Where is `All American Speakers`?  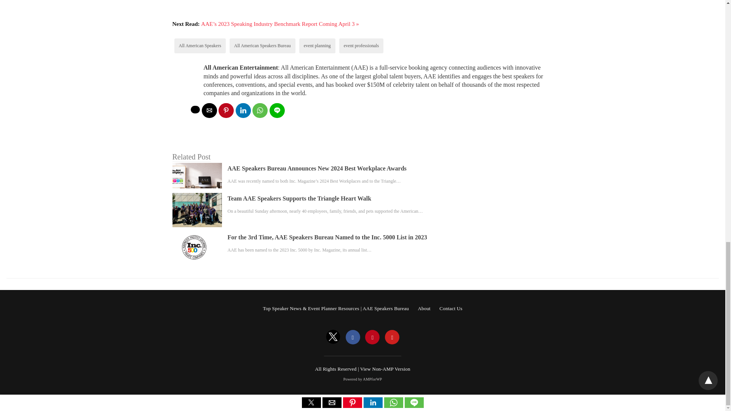 All American Speakers is located at coordinates (200, 46).